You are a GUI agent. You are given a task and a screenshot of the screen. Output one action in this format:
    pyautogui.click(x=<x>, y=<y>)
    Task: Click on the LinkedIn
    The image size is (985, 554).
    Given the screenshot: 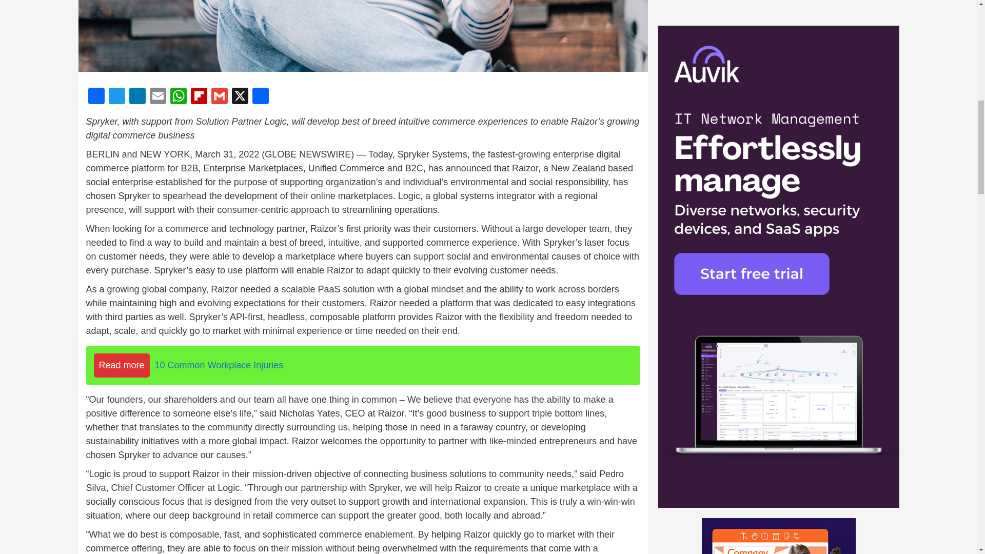 What is the action you would take?
    pyautogui.click(x=137, y=97)
    